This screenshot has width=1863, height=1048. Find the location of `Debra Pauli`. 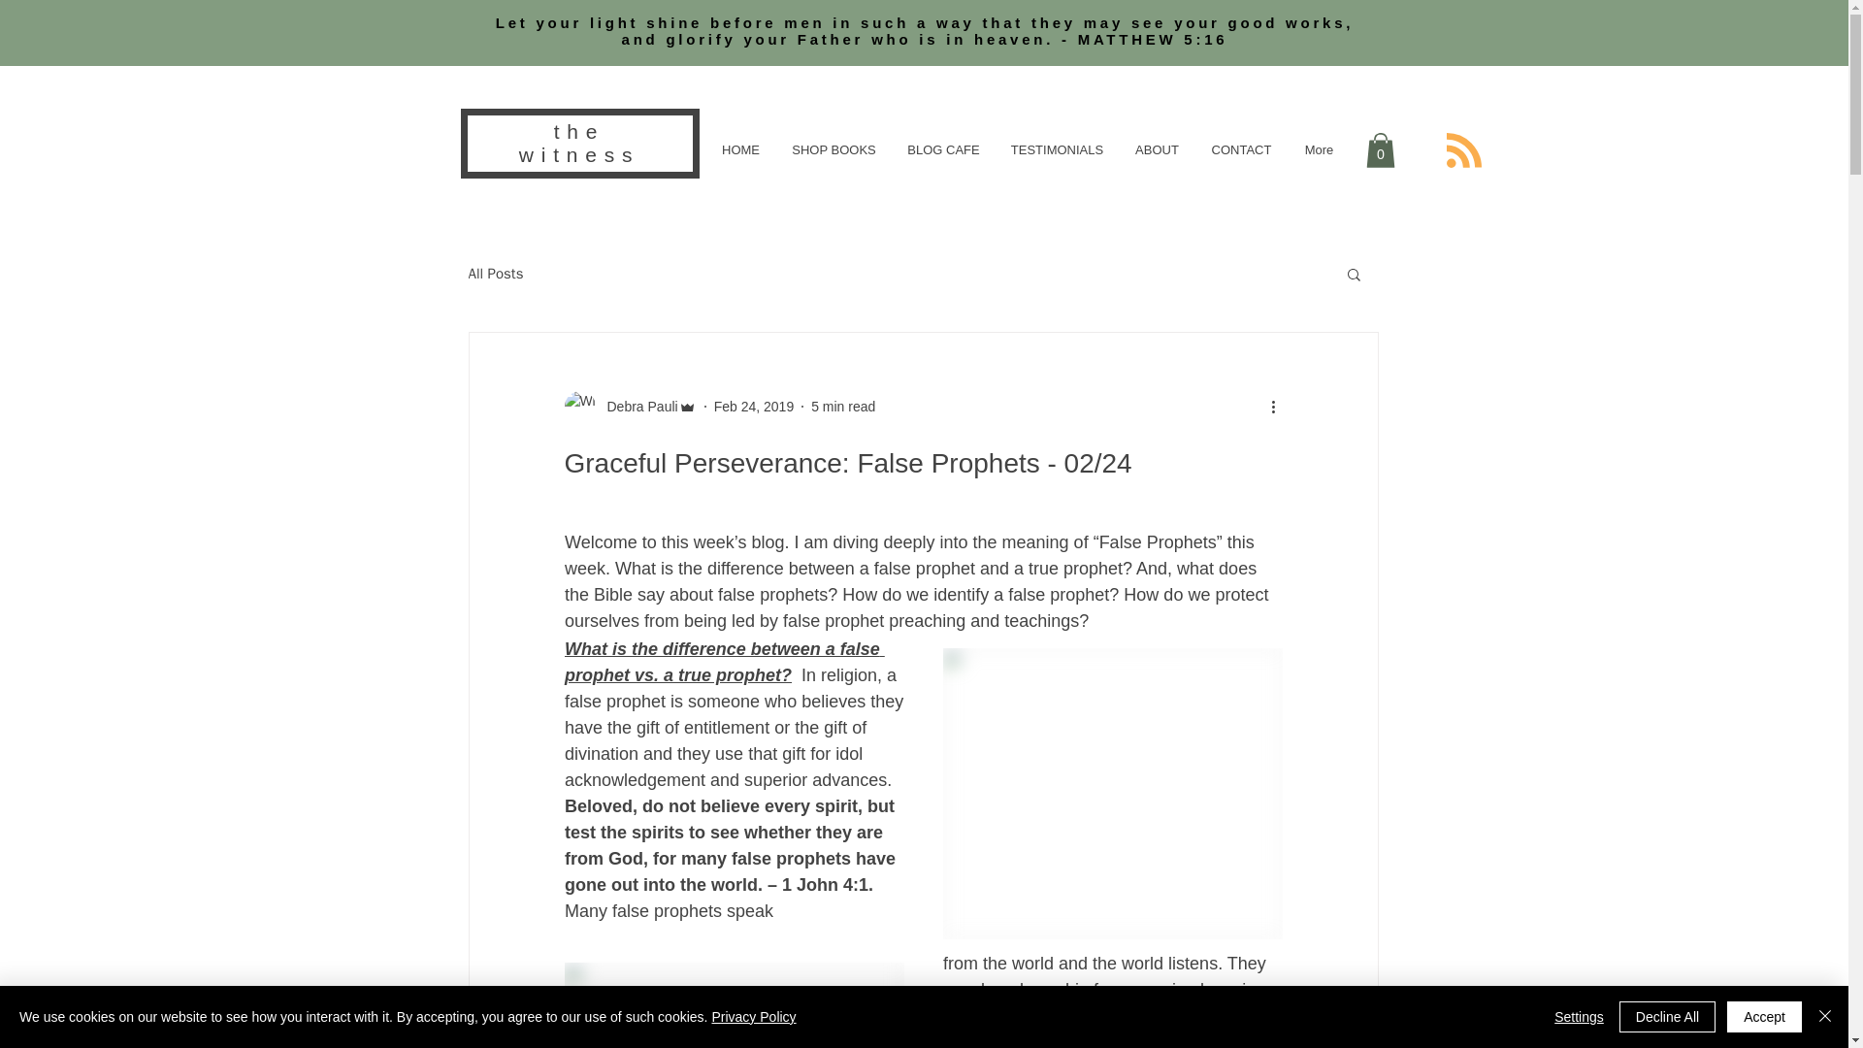

Debra Pauli is located at coordinates (637, 406).